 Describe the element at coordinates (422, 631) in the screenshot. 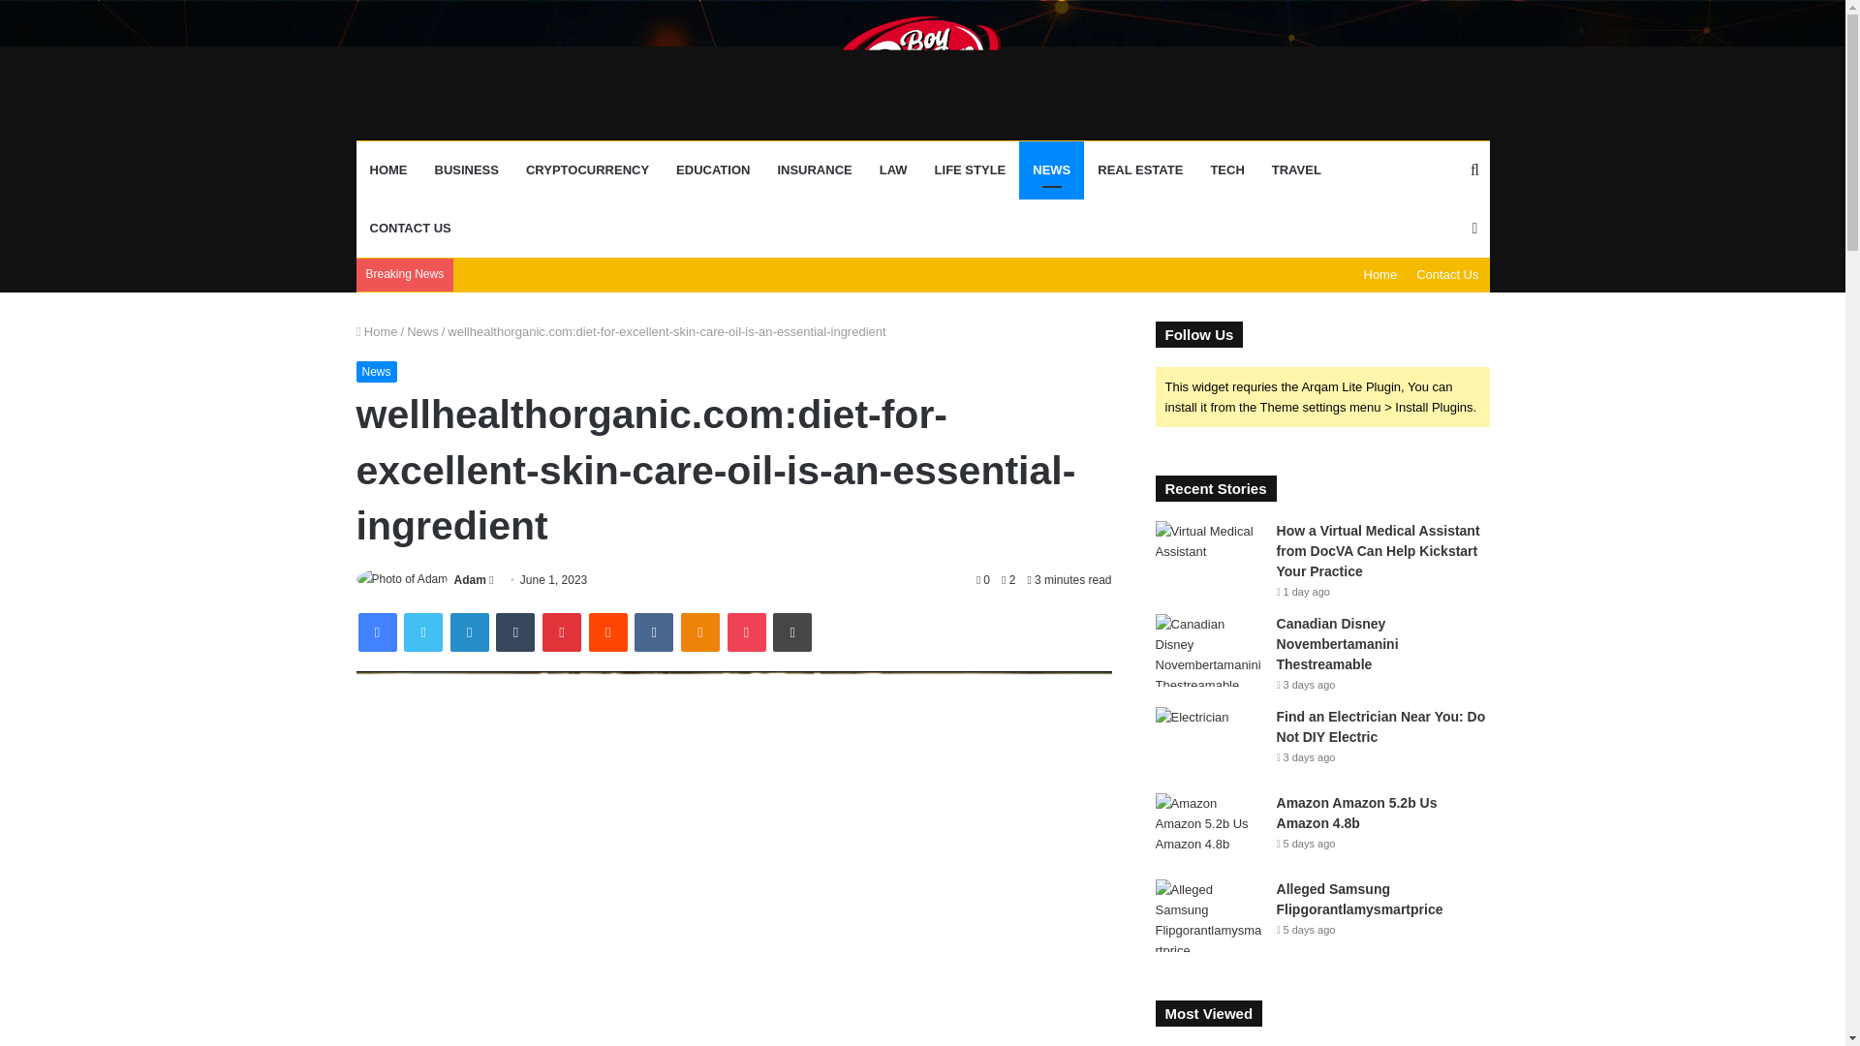

I see `Twitter` at that location.